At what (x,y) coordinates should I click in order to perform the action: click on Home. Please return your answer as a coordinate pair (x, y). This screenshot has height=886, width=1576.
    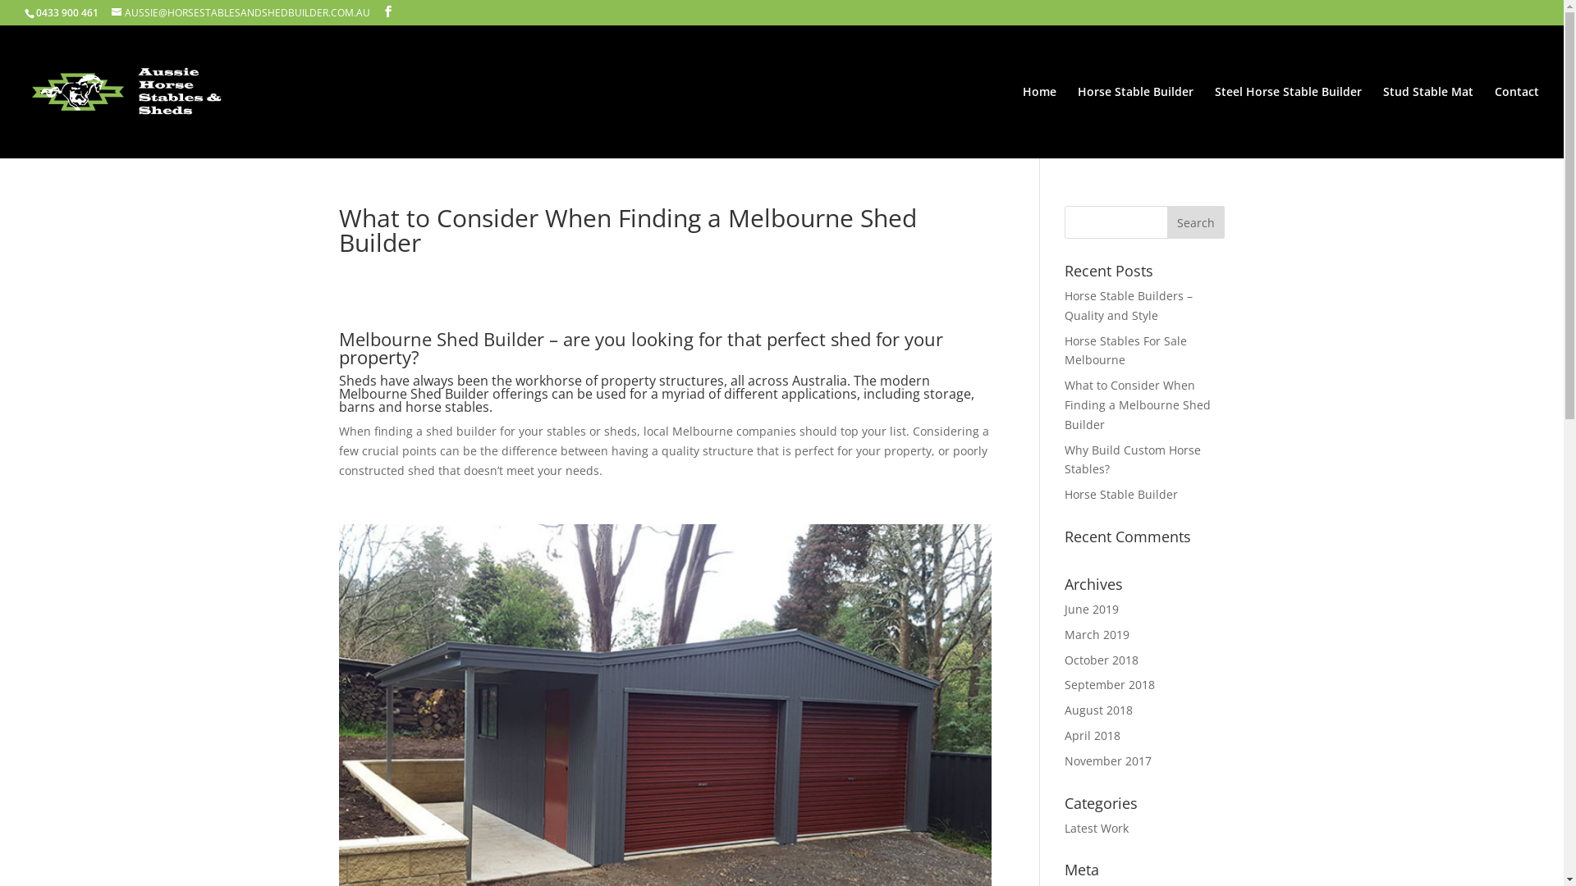
    Looking at the image, I should click on (1039, 122).